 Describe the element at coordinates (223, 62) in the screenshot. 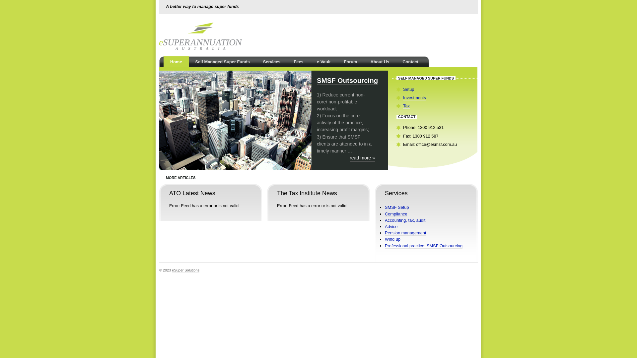

I see `Self Managed Super Funds` at that location.